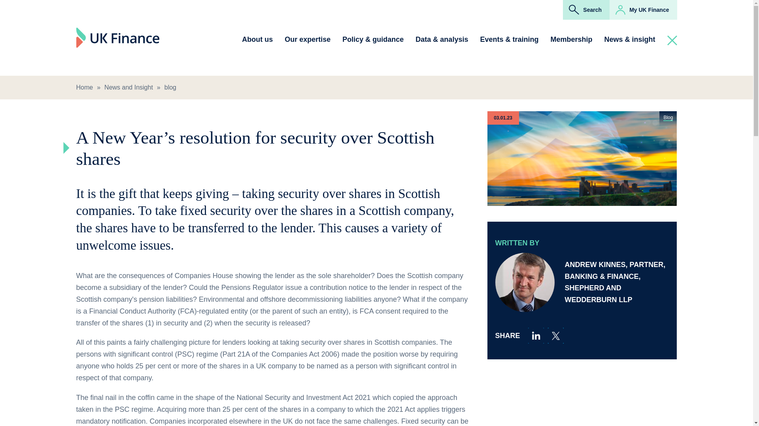 This screenshot has height=426, width=759. What do you see at coordinates (536, 335) in the screenshot?
I see `Share on LinkedIn` at bounding box center [536, 335].